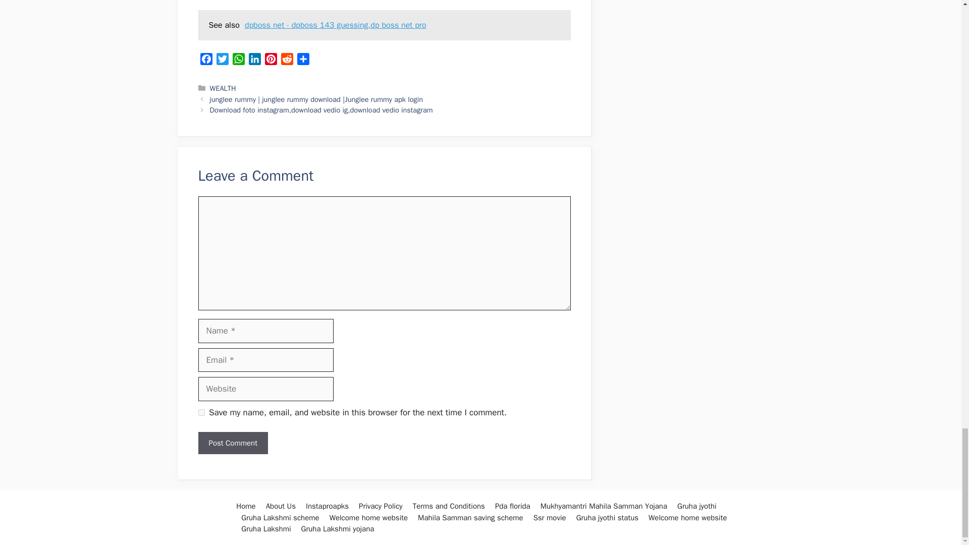 The image size is (969, 545). What do you see at coordinates (271, 61) in the screenshot?
I see `Pinterest` at bounding box center [271, 61].